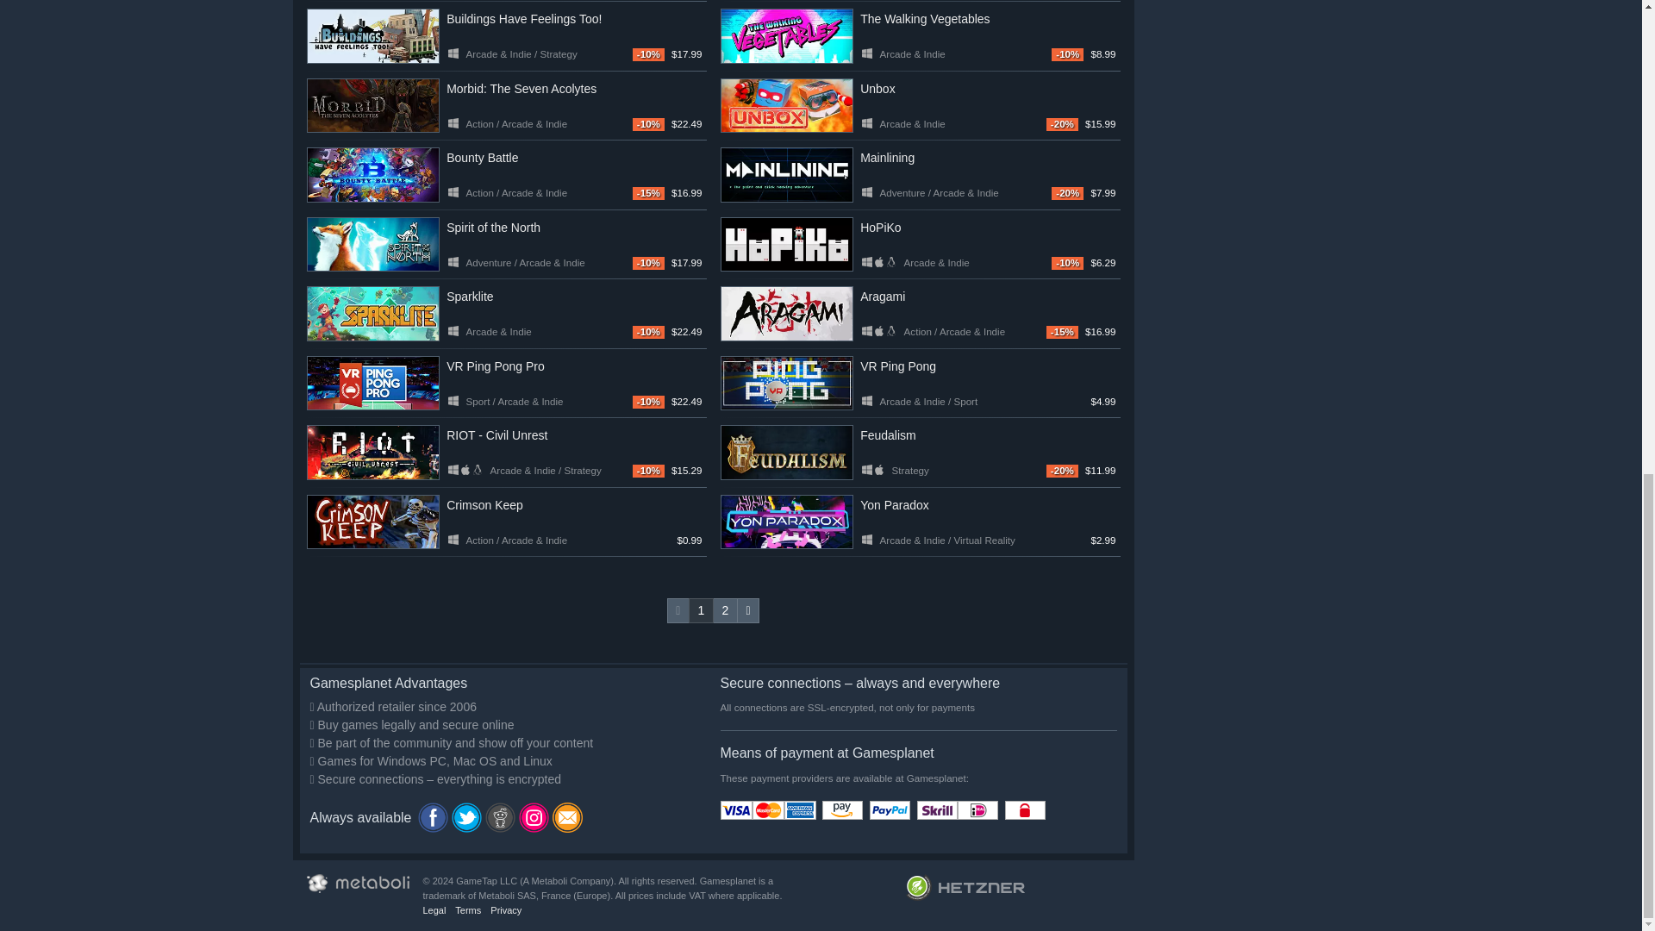 This screenshot has width=1655, height=931. Describe the element at coordinates (786, 174) in the screenshot. I see `Mainlining` at that location.